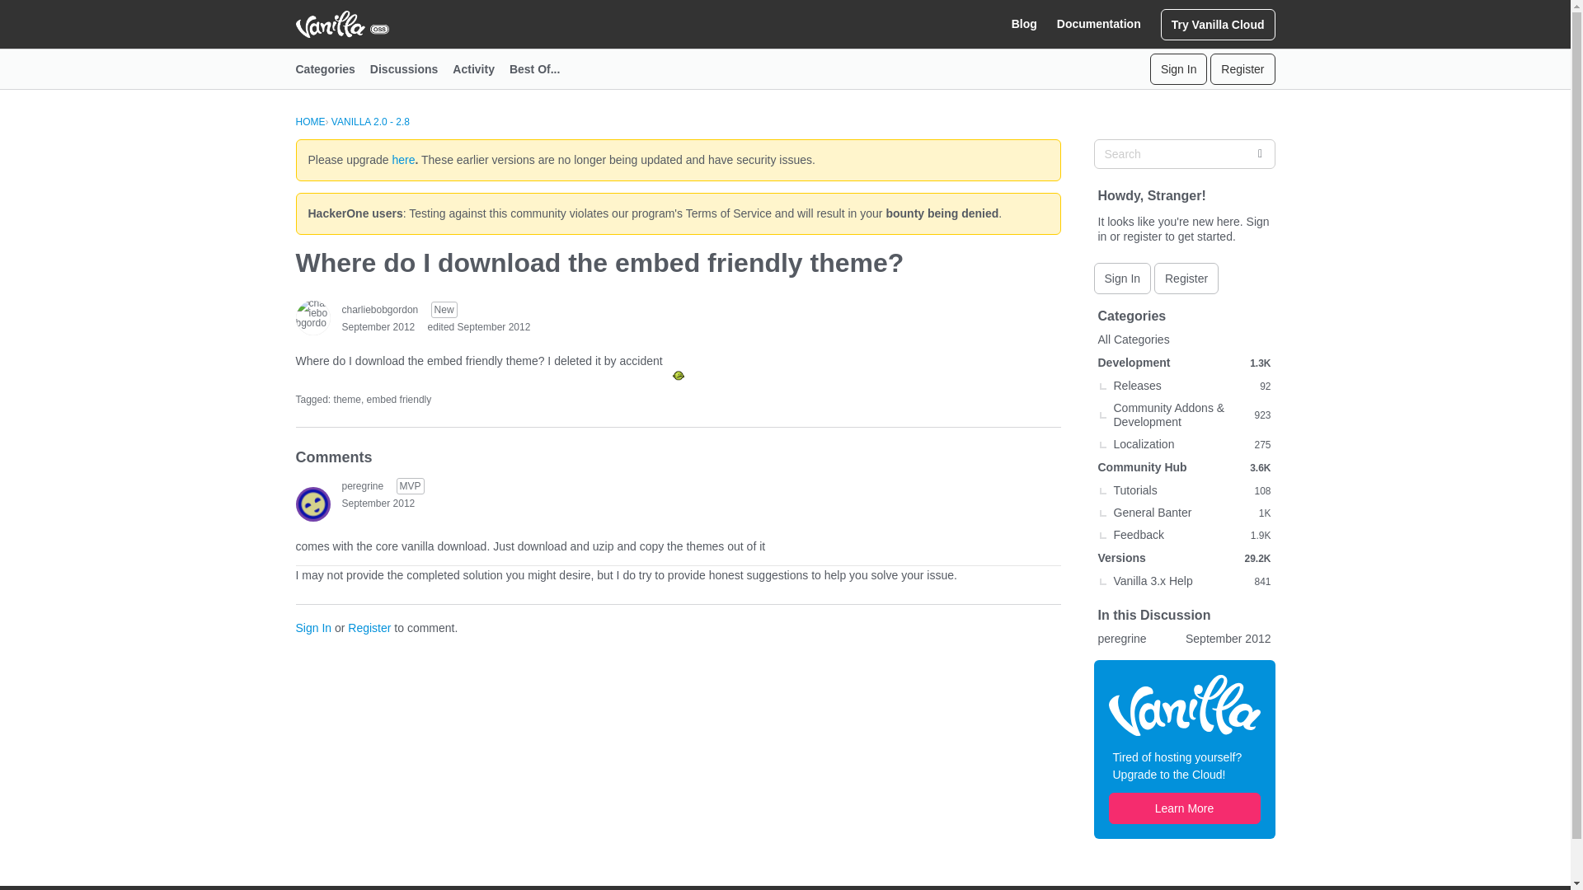 This screenshot has height=890, width=1583. Describe the element at coordinates (369, 628) in the screenshot. I see `Register` at that location.